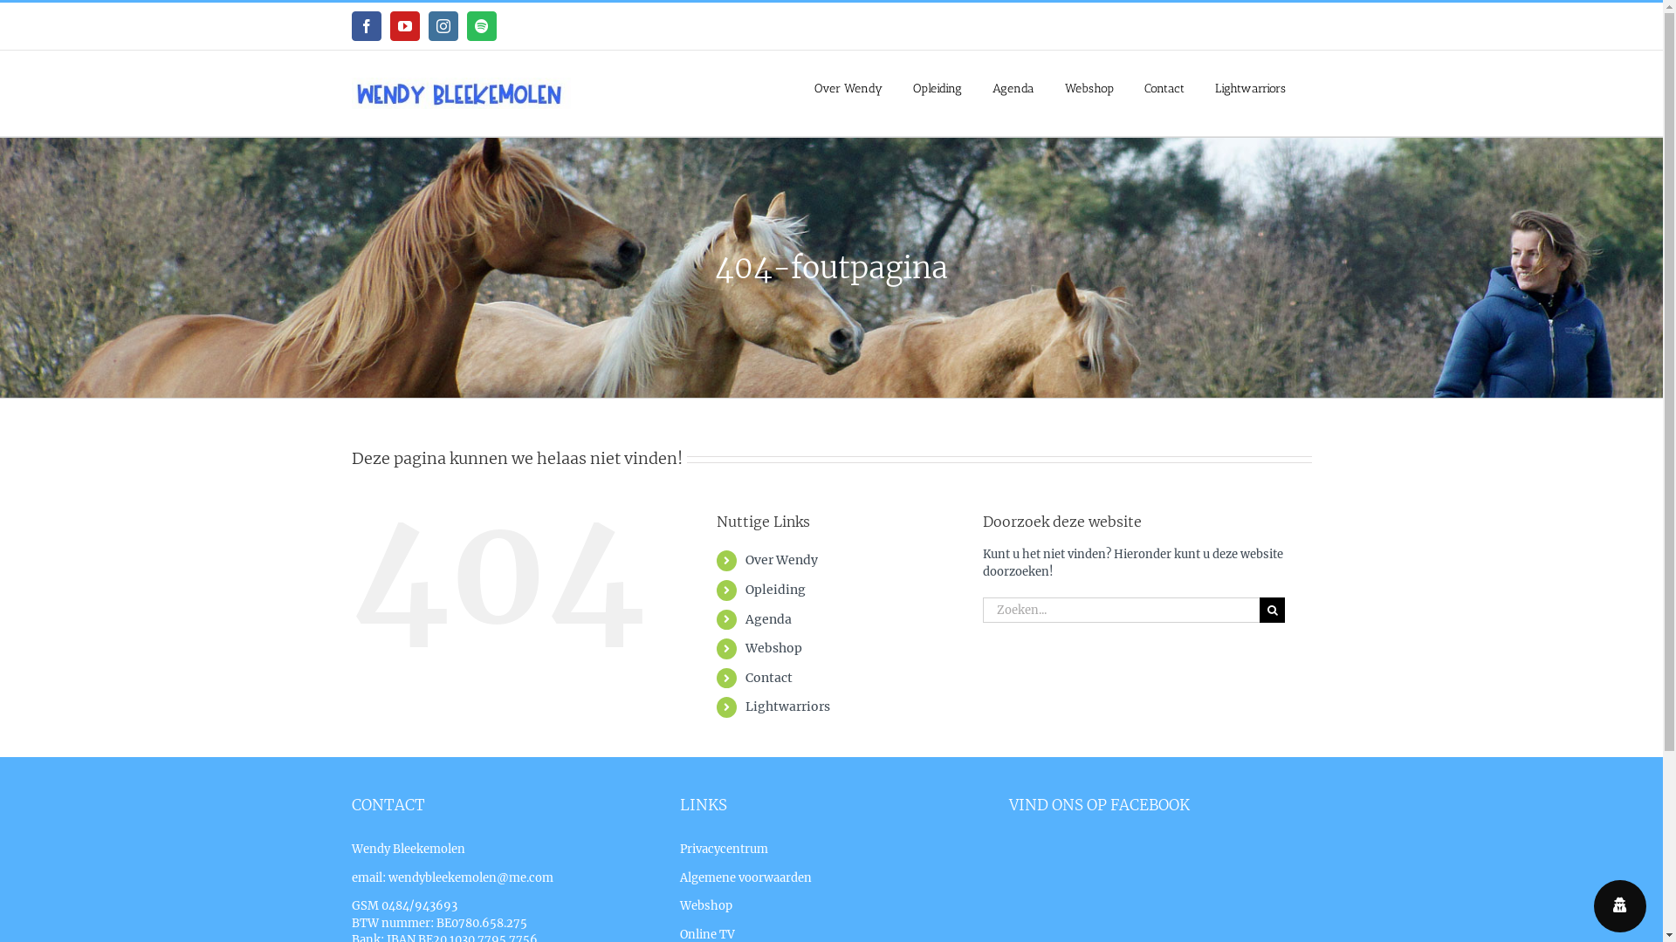 Image resolution: width=1676 pixels, height=942 pixels. I want to click on Spotify, so click(481, 26).